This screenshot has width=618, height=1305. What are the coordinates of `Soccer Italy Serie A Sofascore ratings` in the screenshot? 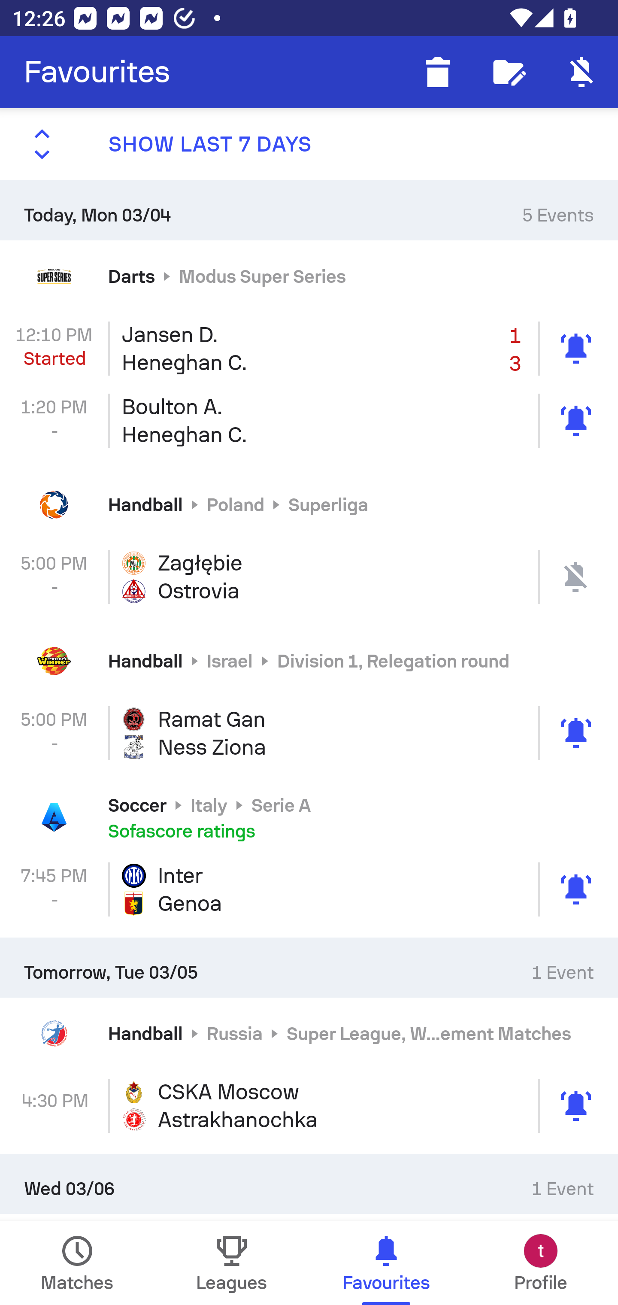 It's located at (309, 817).